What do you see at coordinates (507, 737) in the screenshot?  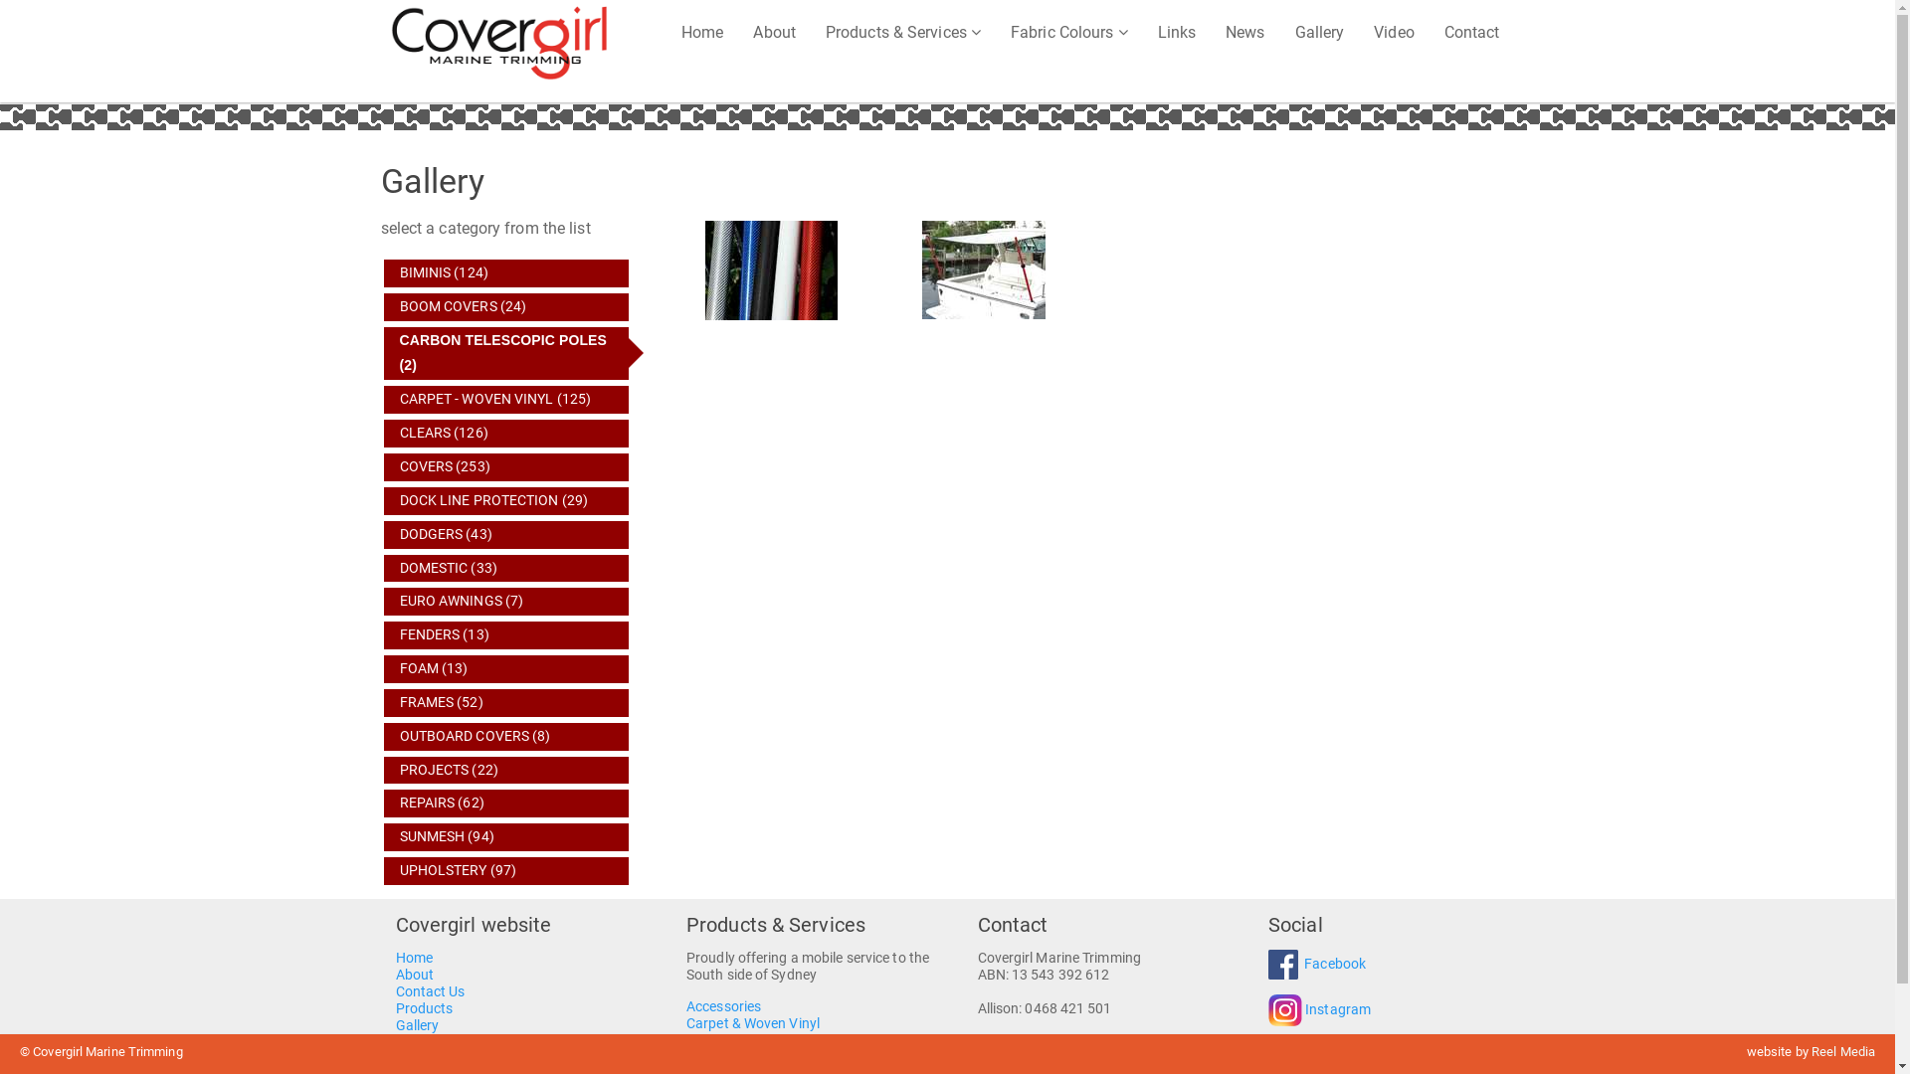 I see `OUTBOARD COVERS (8)` at bounding box center [507, 737].